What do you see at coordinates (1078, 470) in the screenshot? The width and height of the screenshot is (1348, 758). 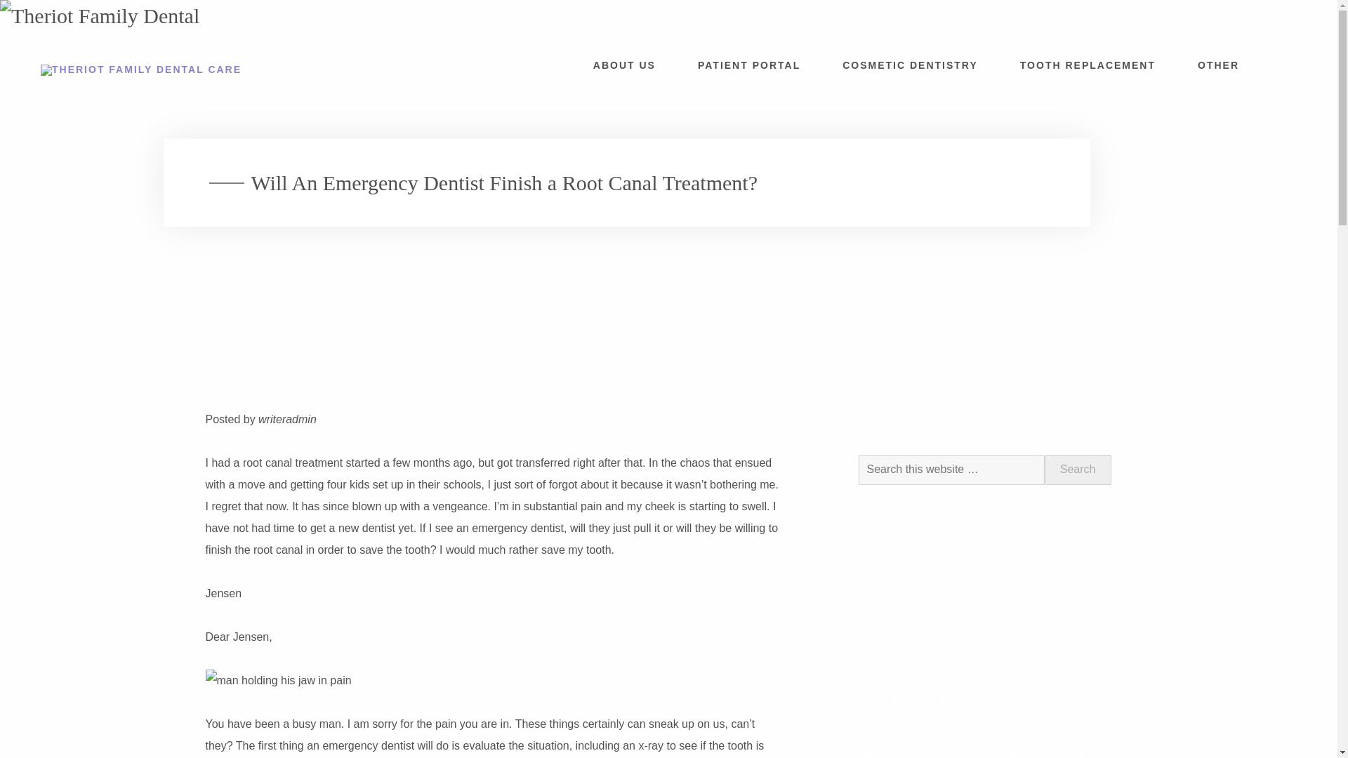 I see `Search` at bounding box center [1078, 470].